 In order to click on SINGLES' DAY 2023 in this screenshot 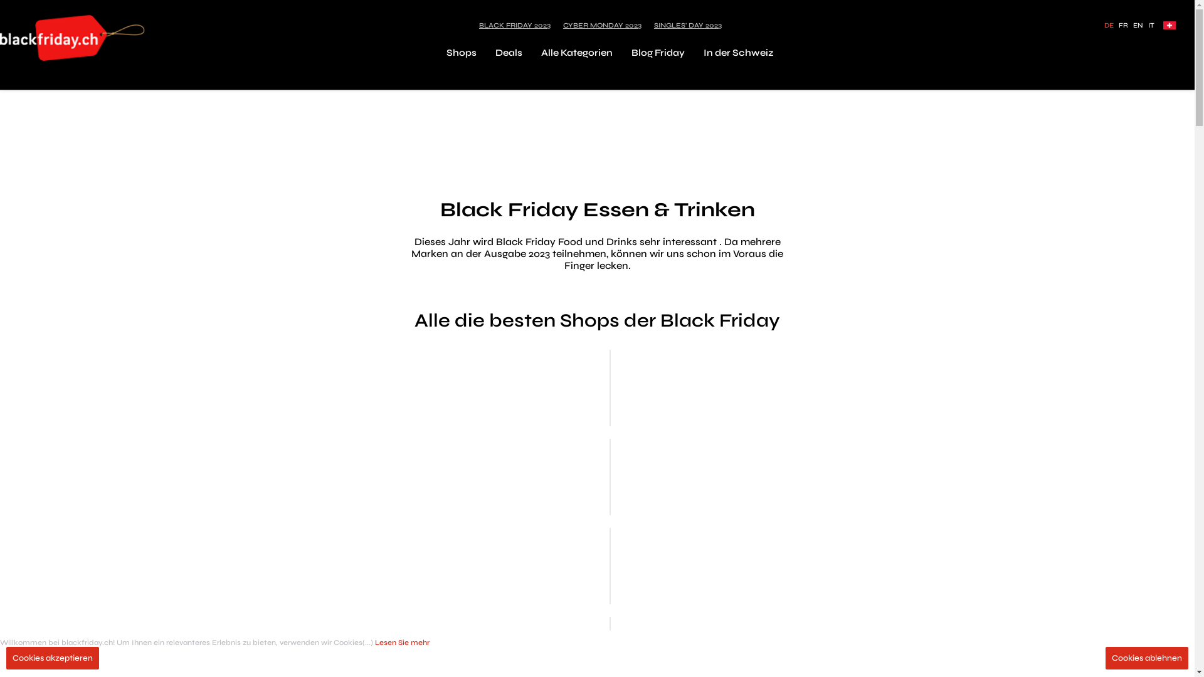, I will do `click(688, 25)`.